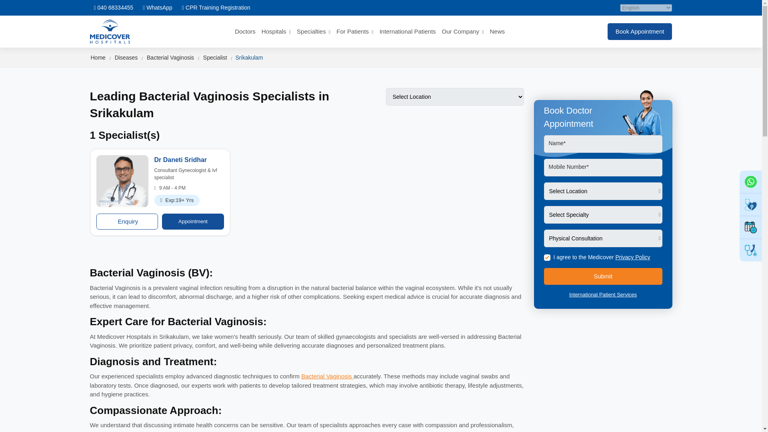 This screenshot has width=768, height=432. I want to click on Hospitals, so click(276, 31).